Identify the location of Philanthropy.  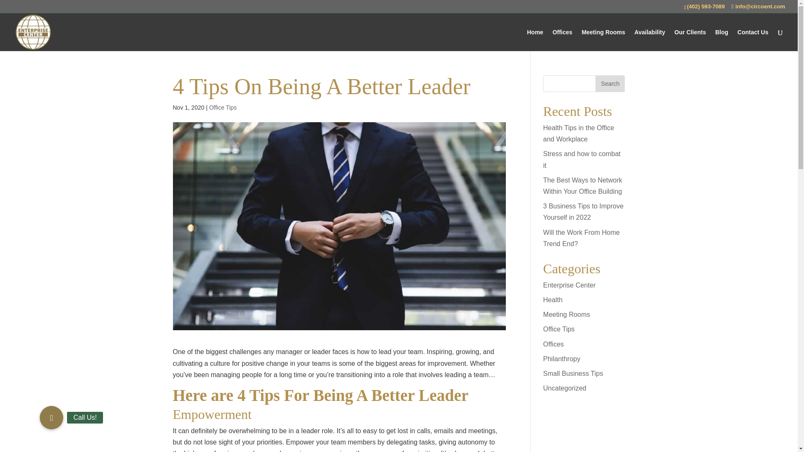
(562, 359).